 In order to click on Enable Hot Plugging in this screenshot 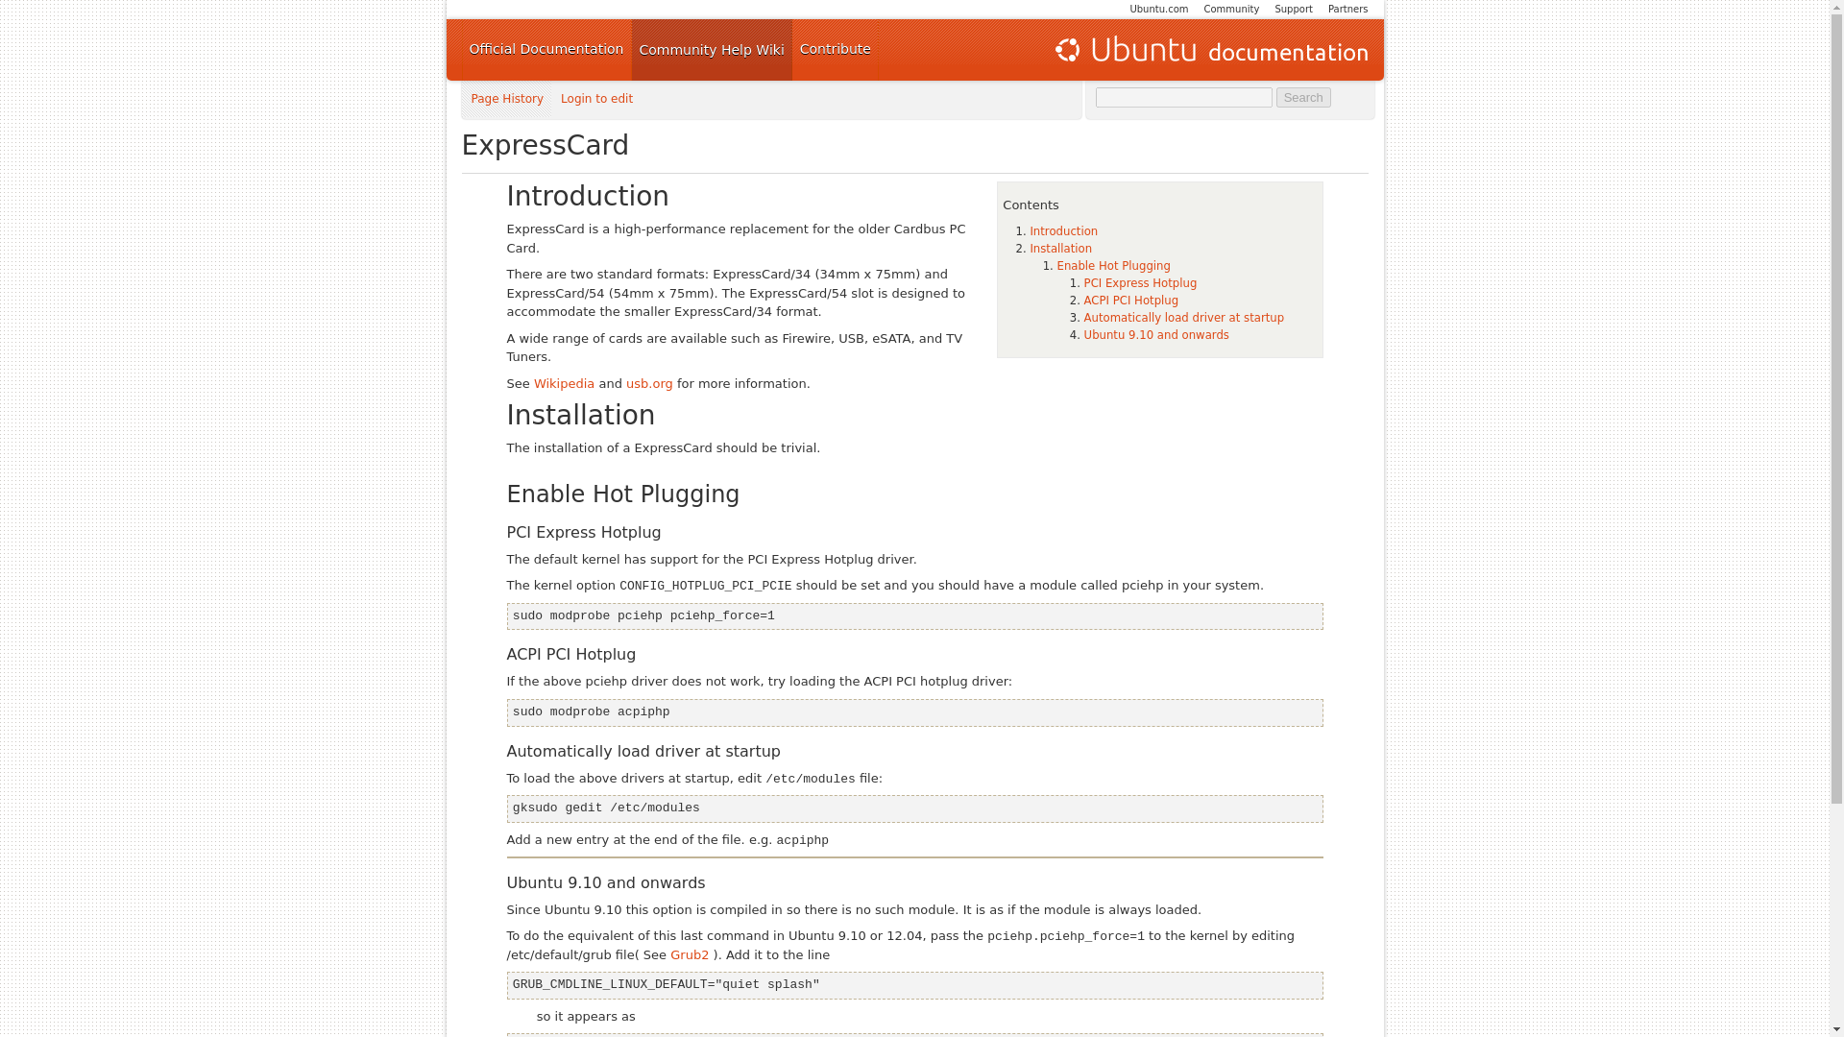, I will do `click(1112, 266)`.